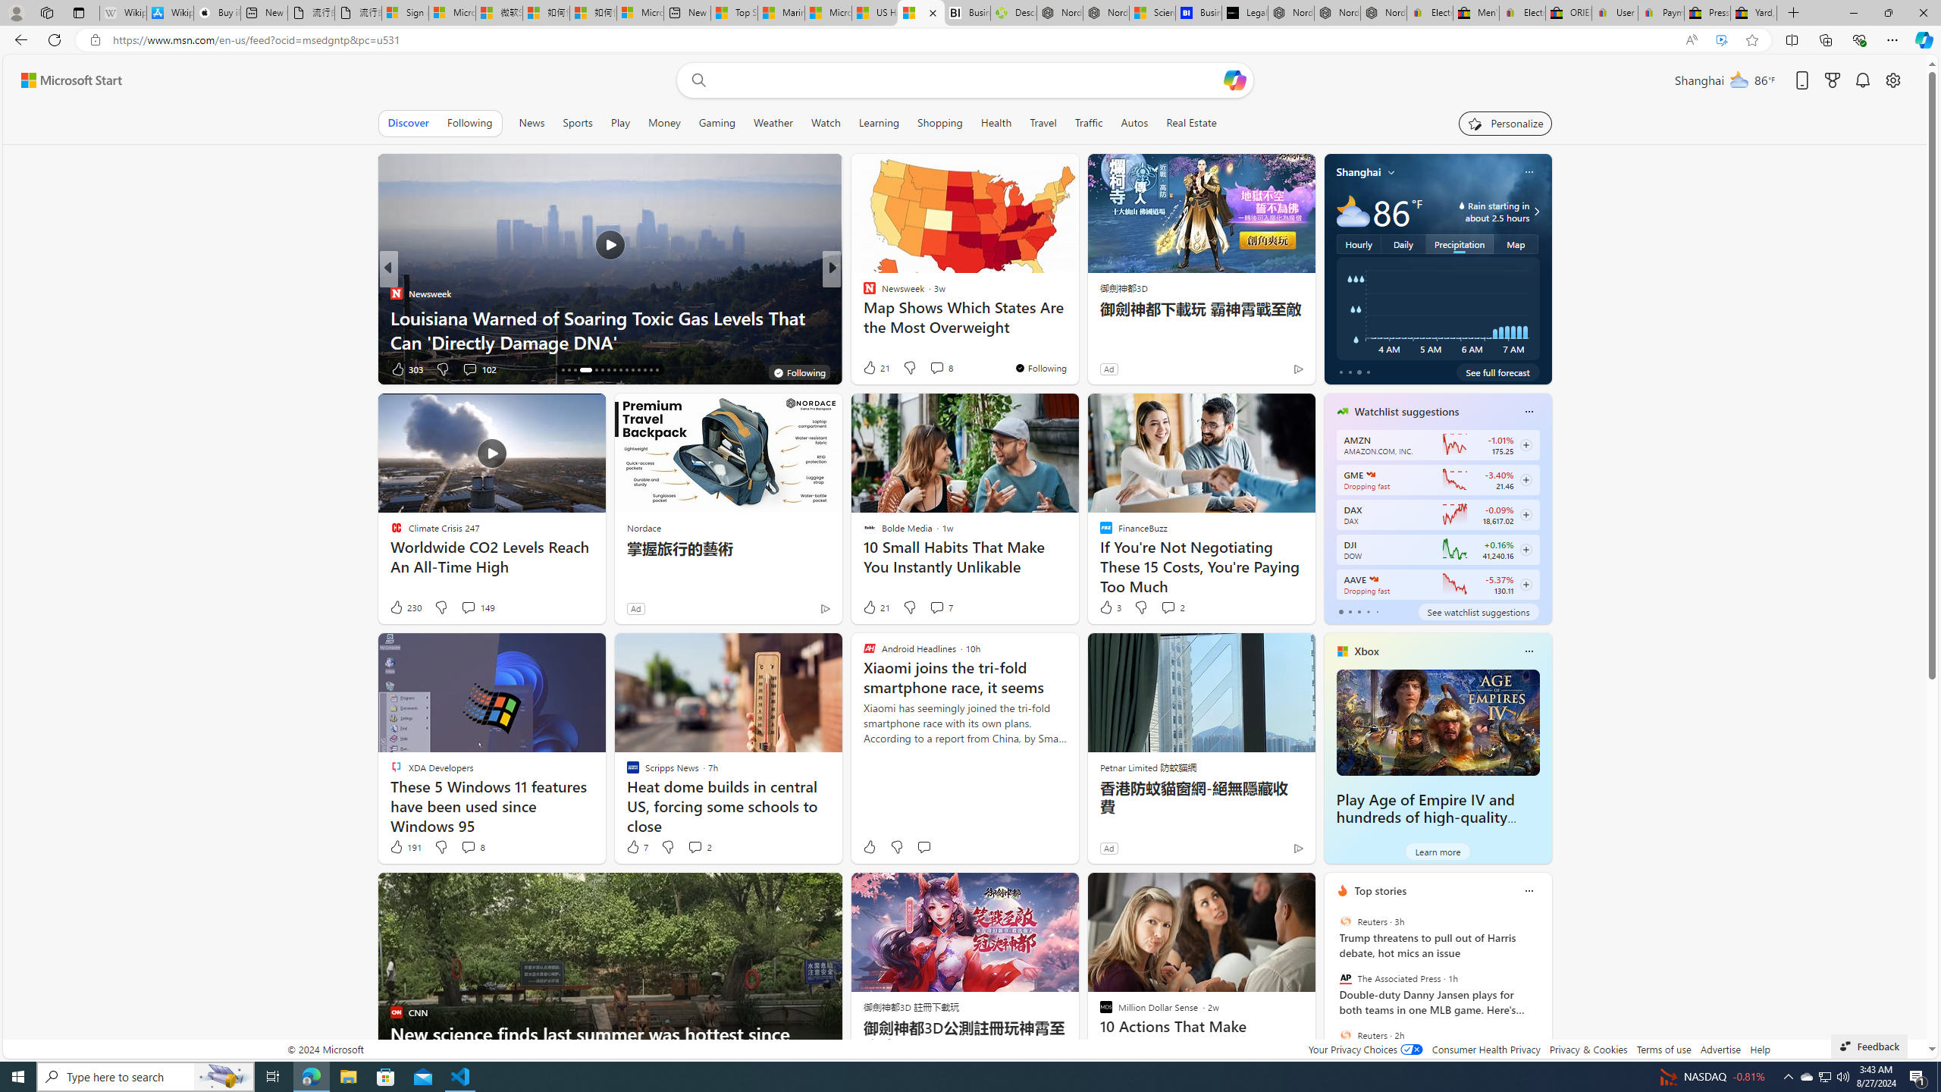 This screenshot has width=1941, height=1092. What do you see at coordinates (1359, 171) in the screenshot?
I see `Shanghai` at bounding box center [1359, 171].